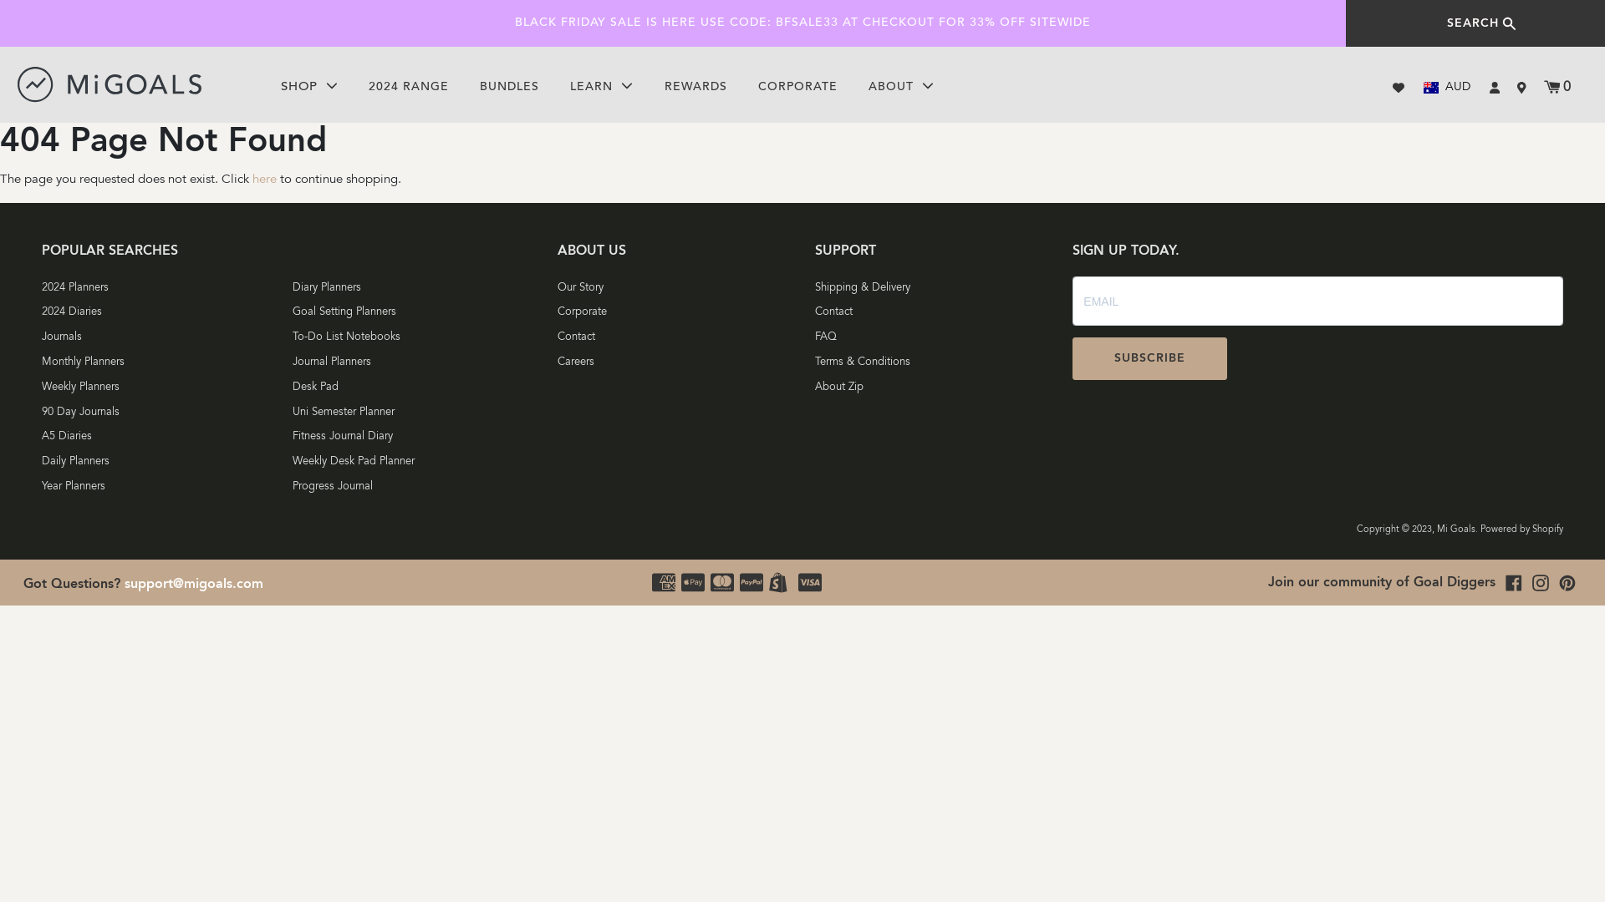 The height and width of the screenshot is (902, 1605). I want to click on Monthly Planners, so click(162, 364).